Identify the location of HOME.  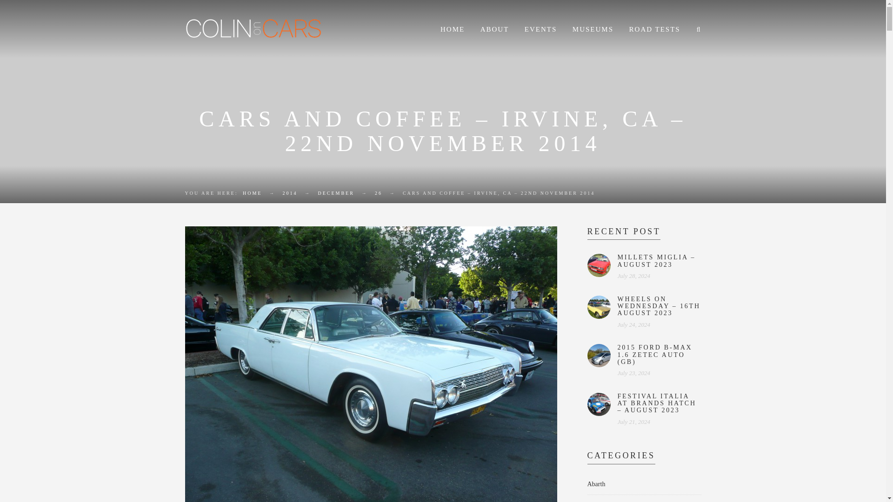
(452, 30).